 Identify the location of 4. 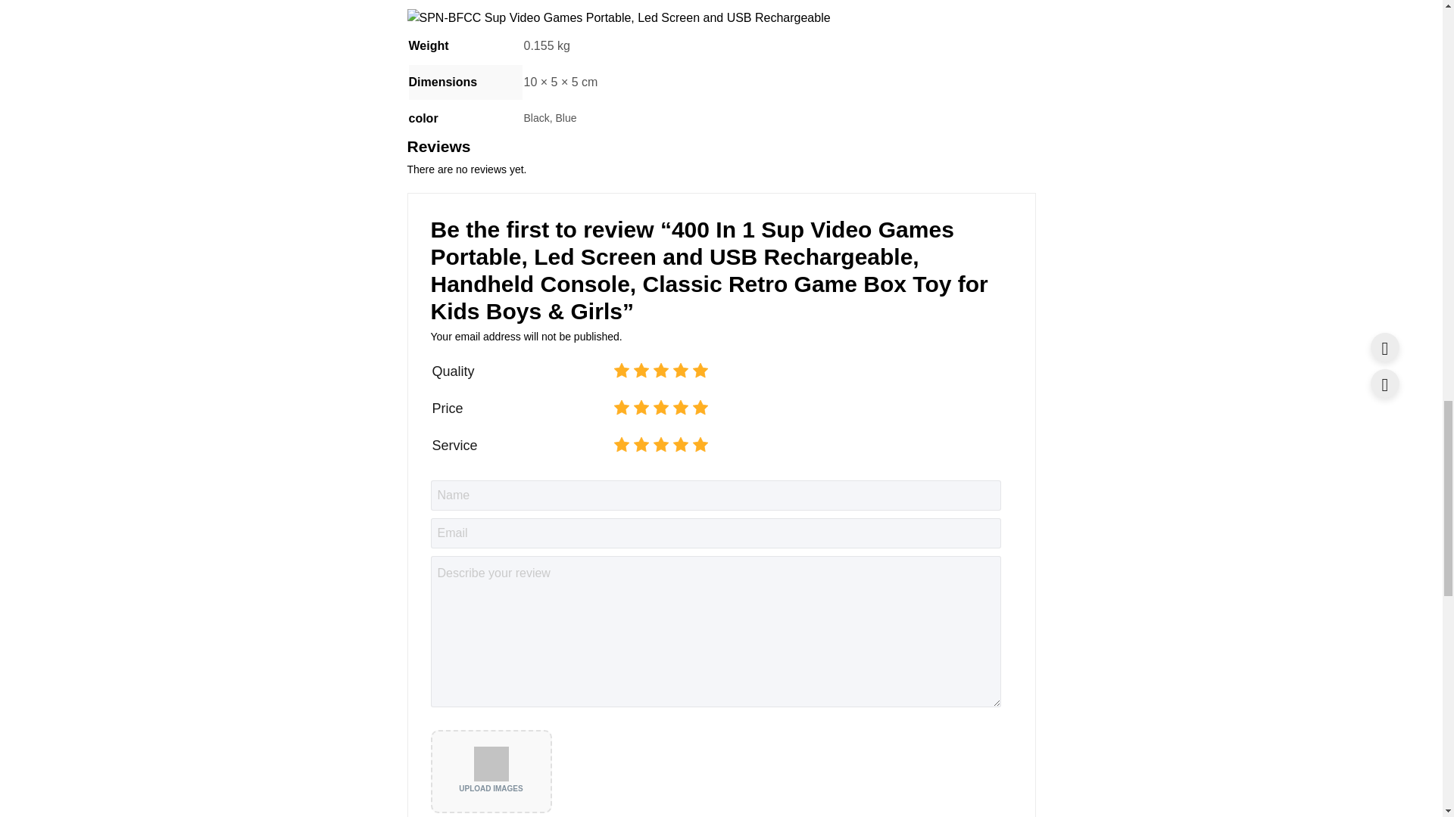
(618, 371).